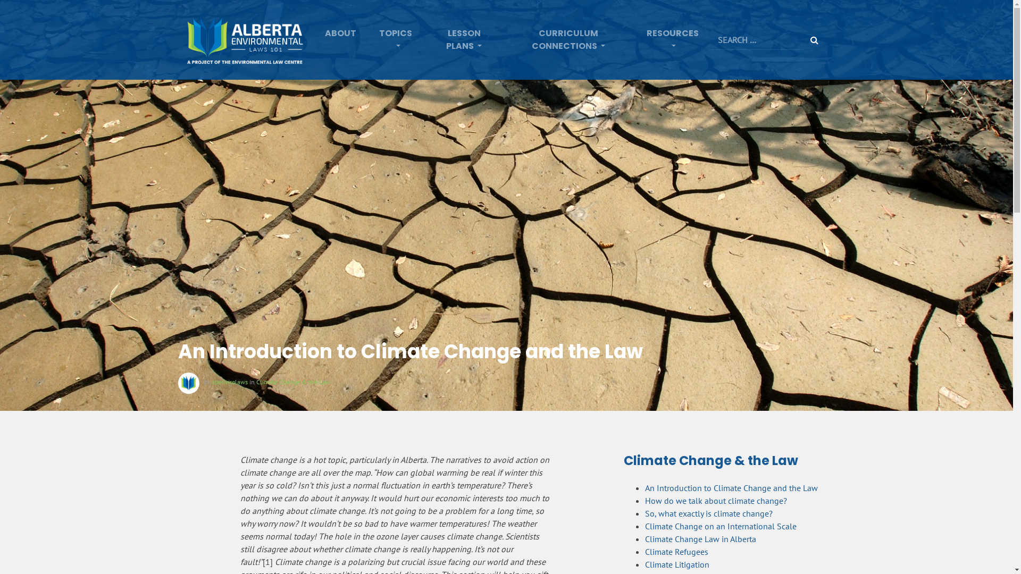 This screenshot has width=1021, height=574. I want to click on Climate Change & the Law, so click(294, 382).